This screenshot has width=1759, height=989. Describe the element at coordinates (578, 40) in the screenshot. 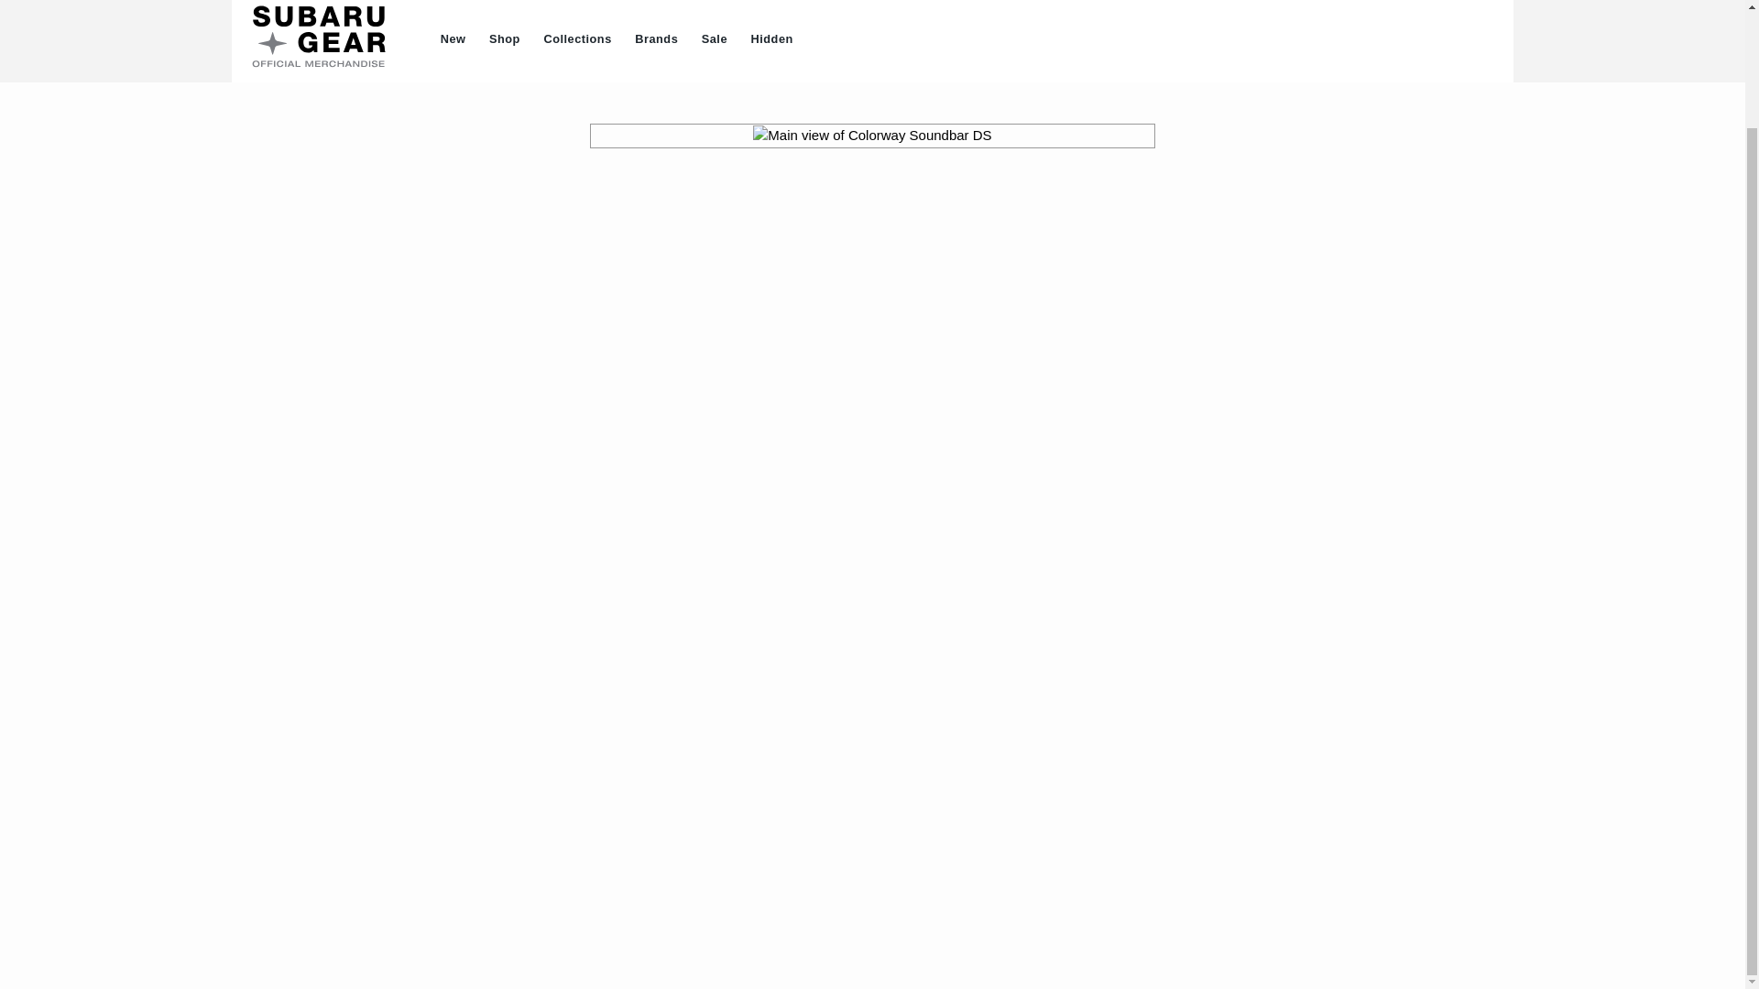

I see `Collections` at that location.